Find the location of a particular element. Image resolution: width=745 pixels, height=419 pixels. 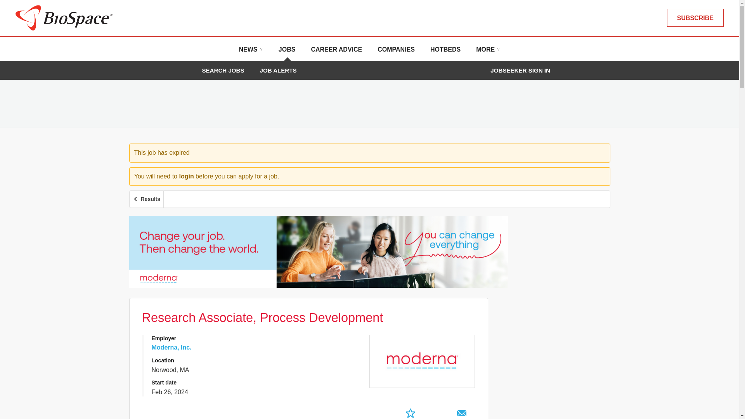

JOBS is located at coordinates (287, 52).